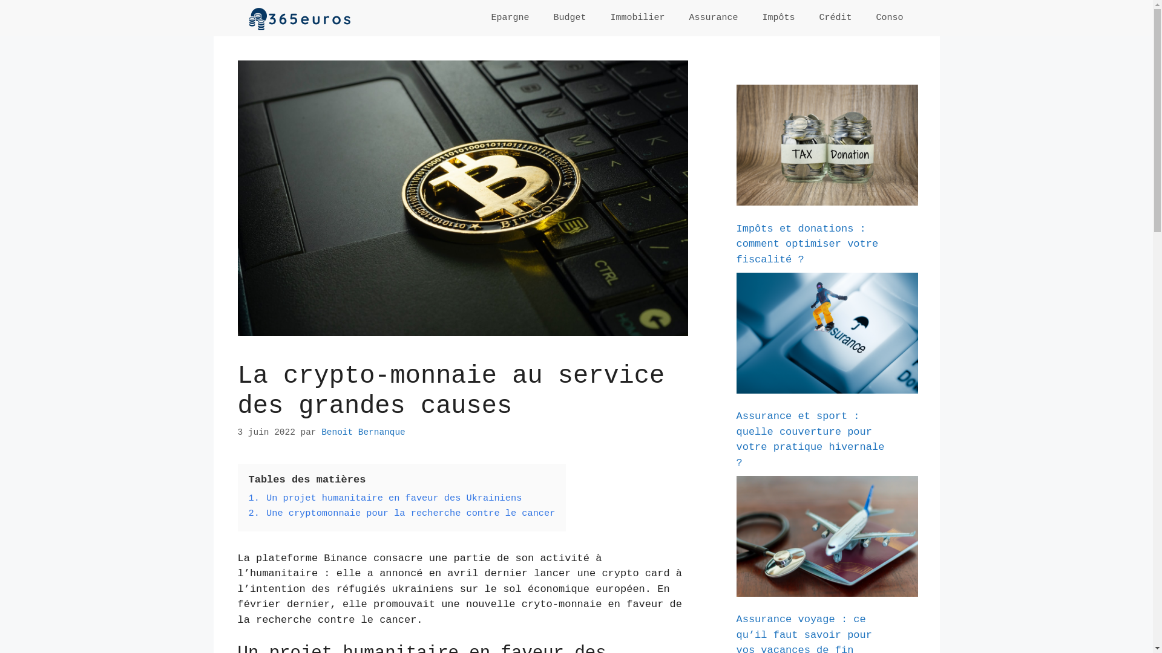 This screenshot has height=653, width=1162. Describe the element at coordinates (890, 18) in the screenshot. I see `Conso` at that location.